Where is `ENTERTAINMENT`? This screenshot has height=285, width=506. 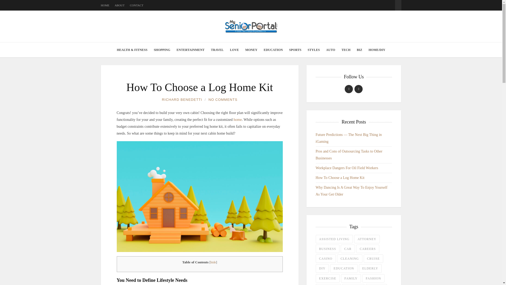 ENTERTAINMENT is located at coordinates (190, 50).